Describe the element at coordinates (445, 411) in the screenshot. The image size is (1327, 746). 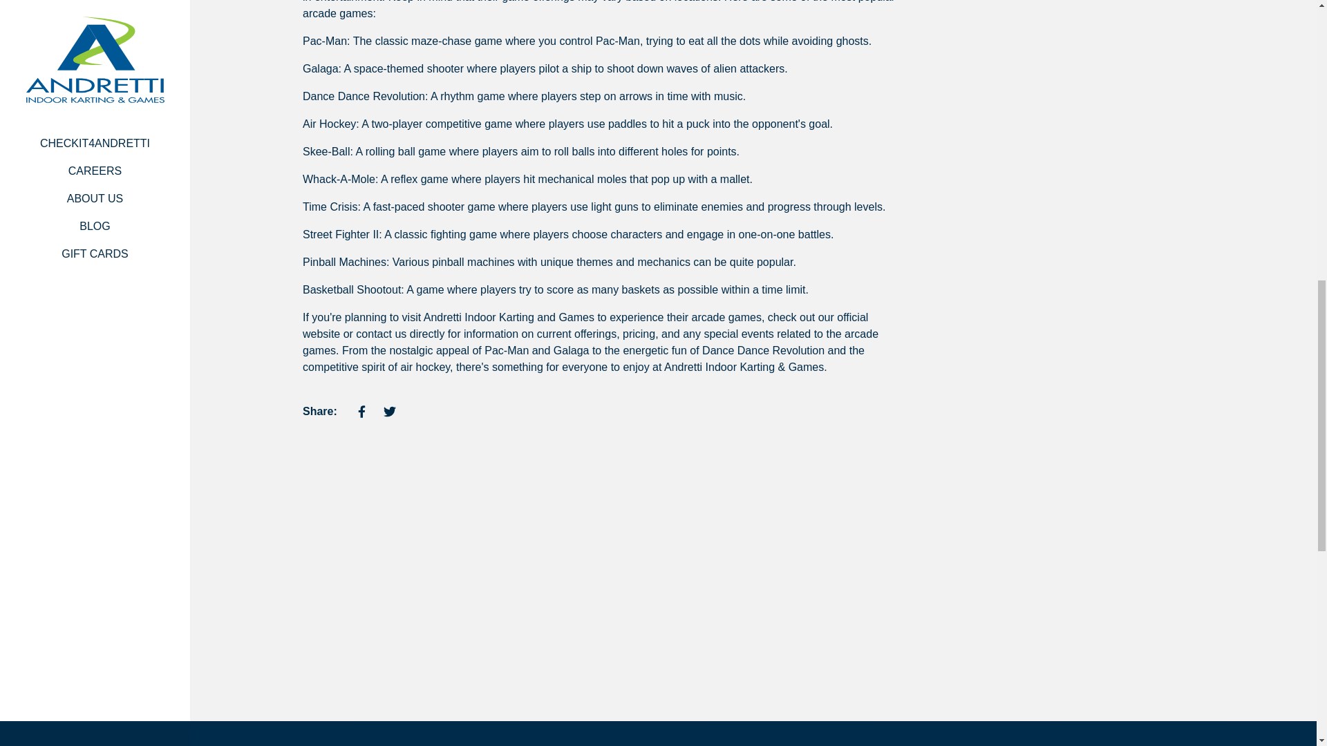
I see `Email` at that location.